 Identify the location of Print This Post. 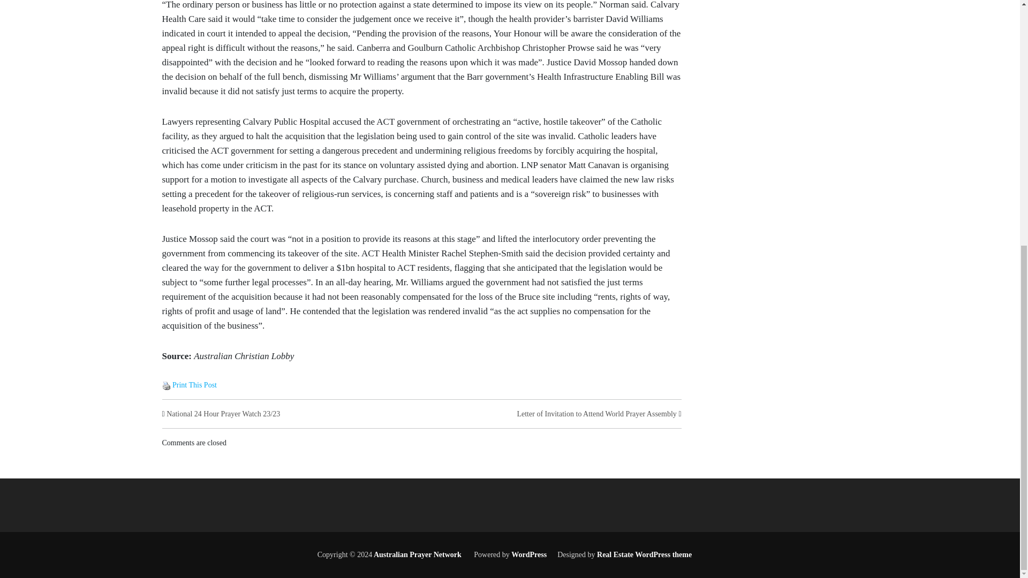
(195, 384).